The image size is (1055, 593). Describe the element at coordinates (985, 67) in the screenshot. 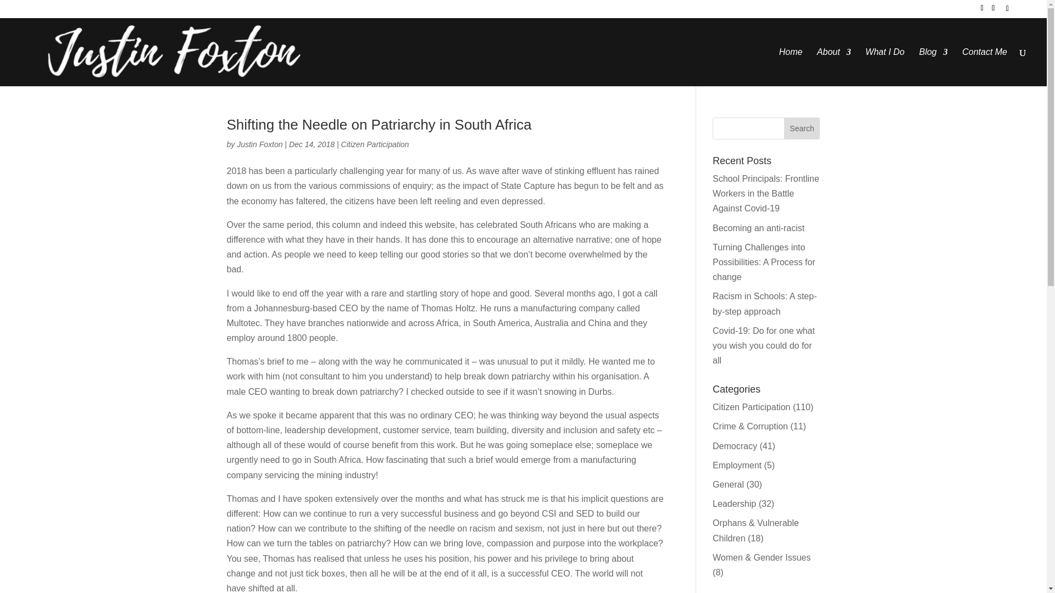

I see `Contact Me` at that location.